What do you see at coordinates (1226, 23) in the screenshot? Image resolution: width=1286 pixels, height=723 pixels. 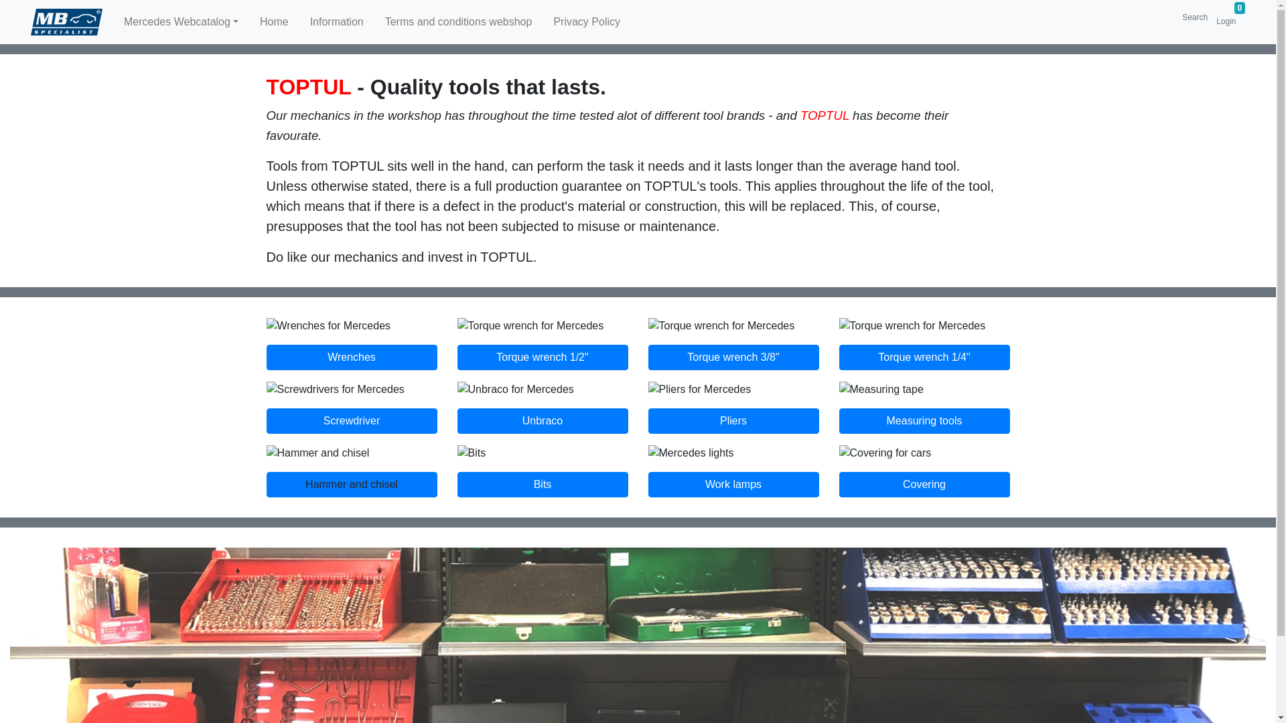 I see `Login` at bounding box center [1226, 23].